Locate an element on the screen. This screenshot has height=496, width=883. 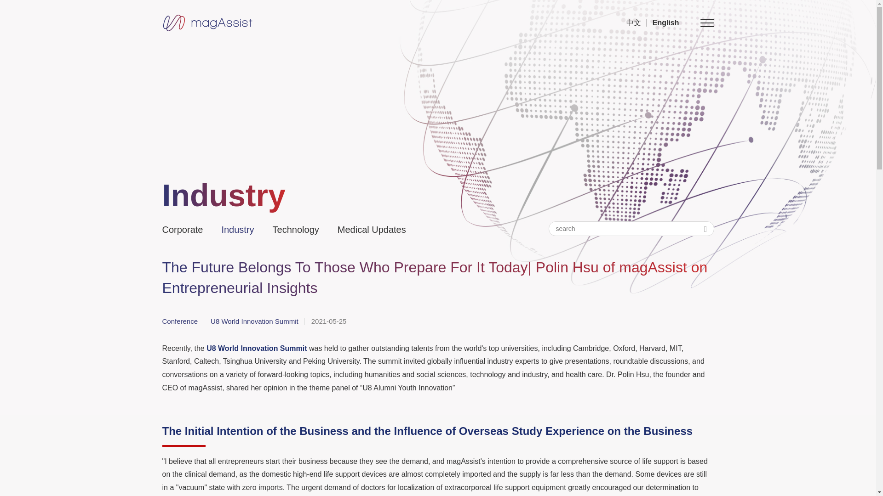
Corporate is located at coordinates (187, 230).